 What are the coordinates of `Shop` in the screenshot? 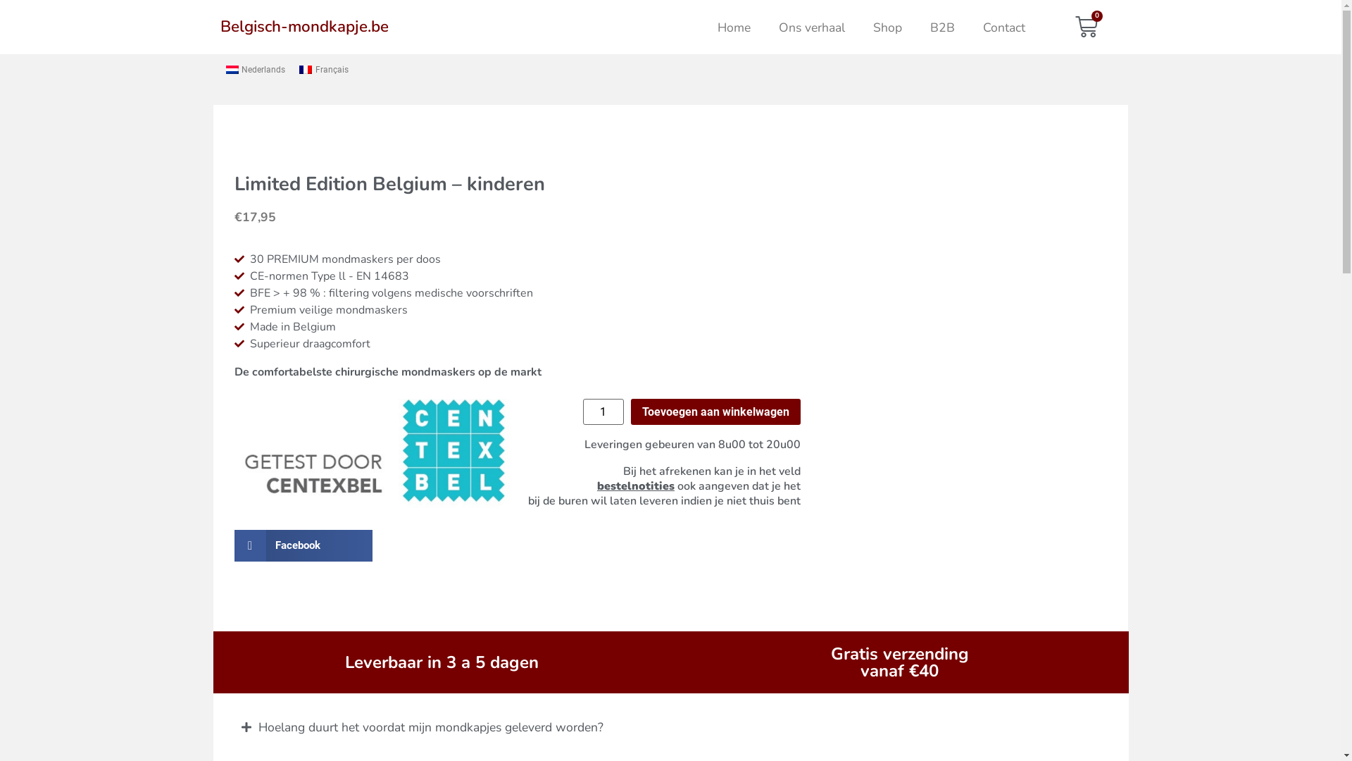 It's located at (887, 27).